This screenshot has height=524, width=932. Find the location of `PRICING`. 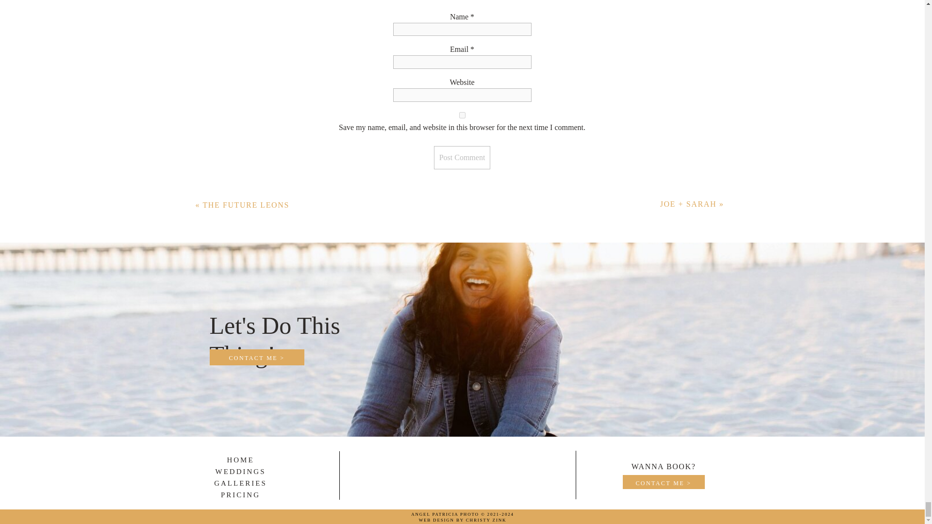

PRICING is located at coordinates (240, 495).